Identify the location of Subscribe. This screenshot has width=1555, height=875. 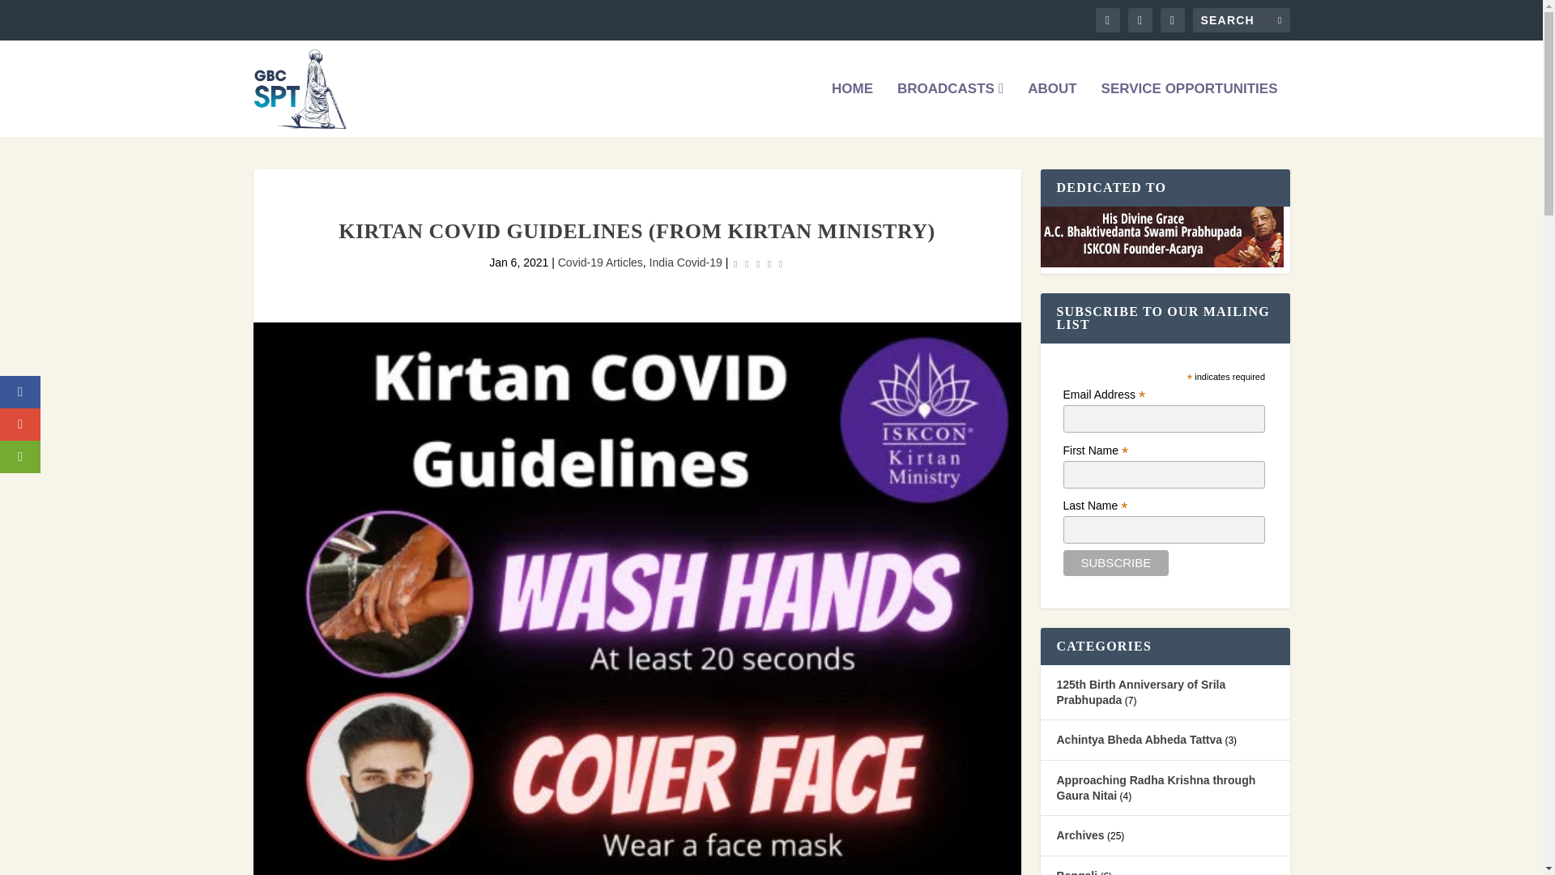
(1116, 562).